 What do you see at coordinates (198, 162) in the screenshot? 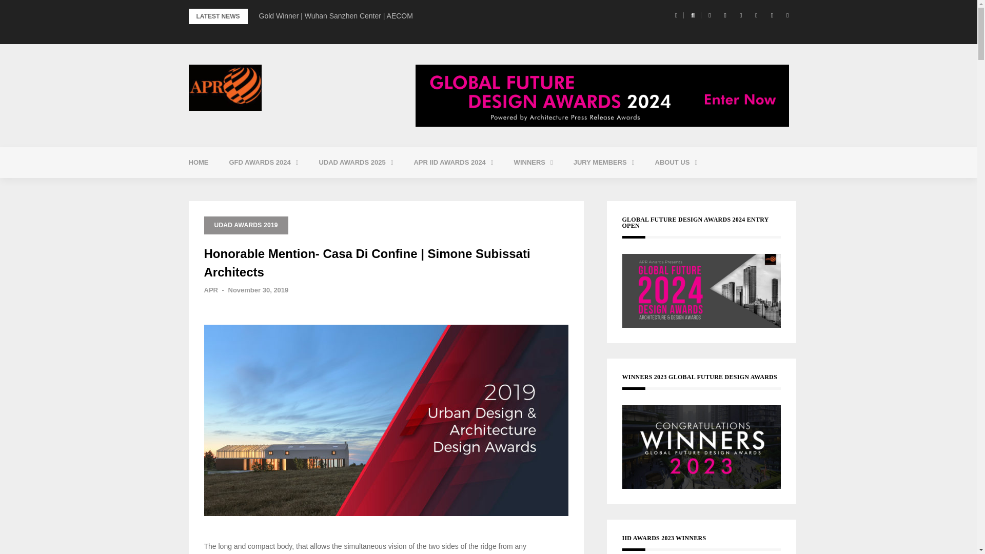
I see `HOME` at bounding box center [198, 162].